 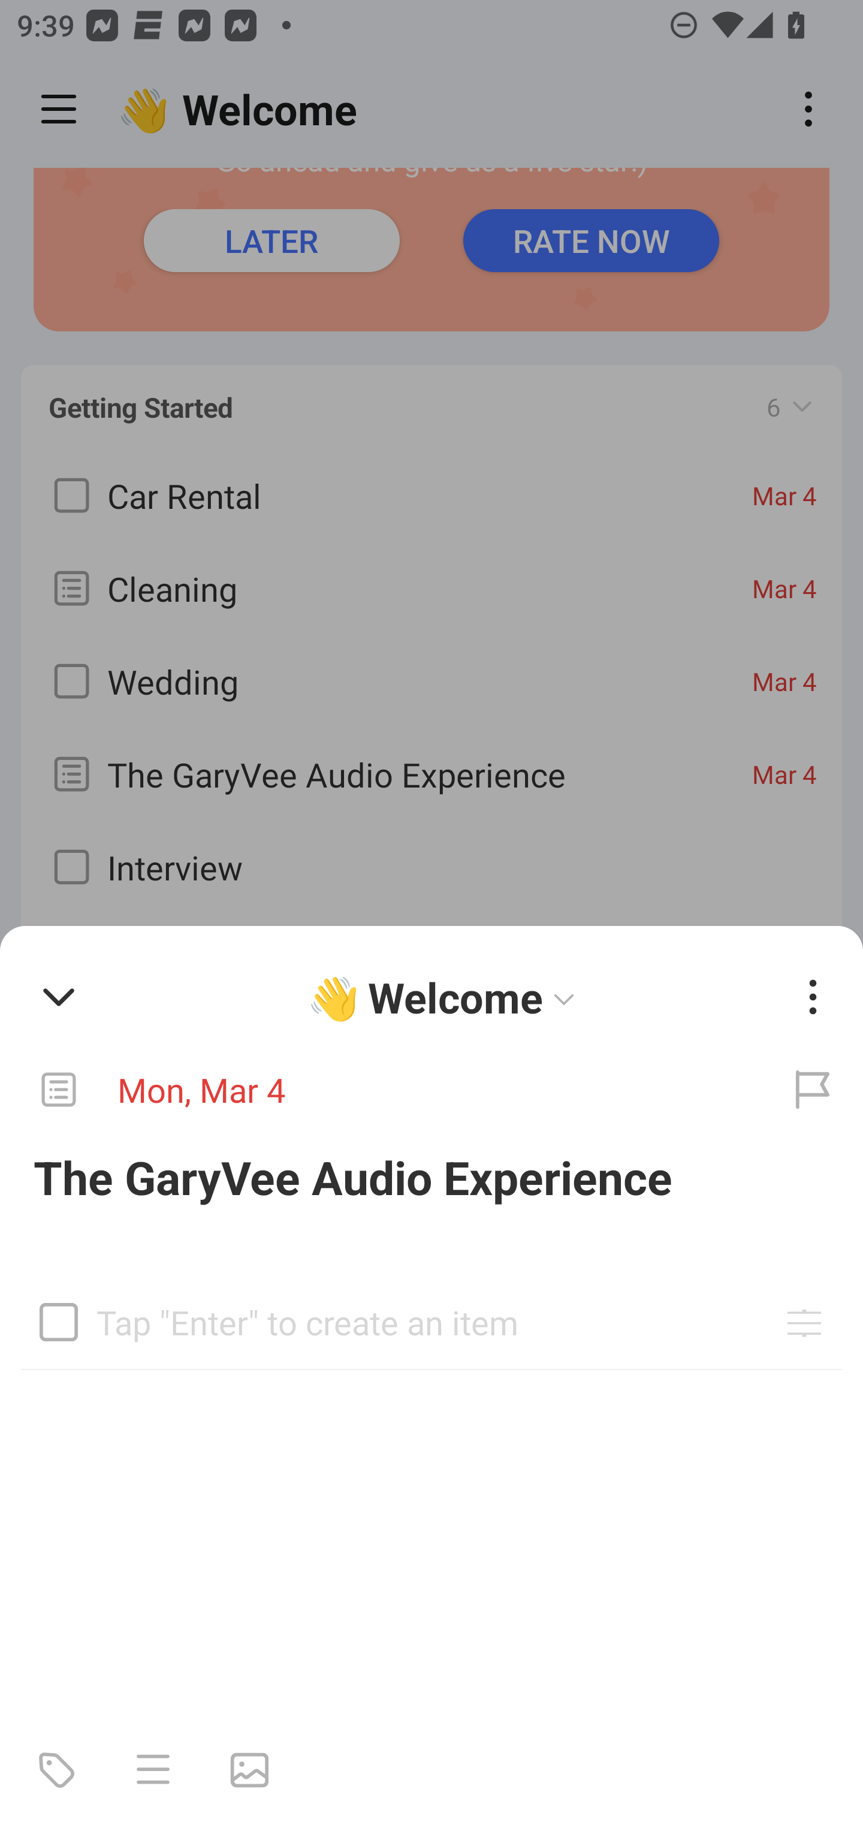 I want to click on  , so click(x=59, y=1322).